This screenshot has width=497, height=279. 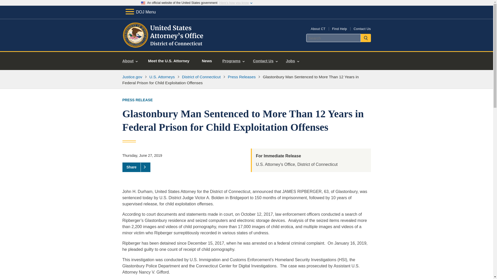 I want to click on News, so click(x=207, y=61).